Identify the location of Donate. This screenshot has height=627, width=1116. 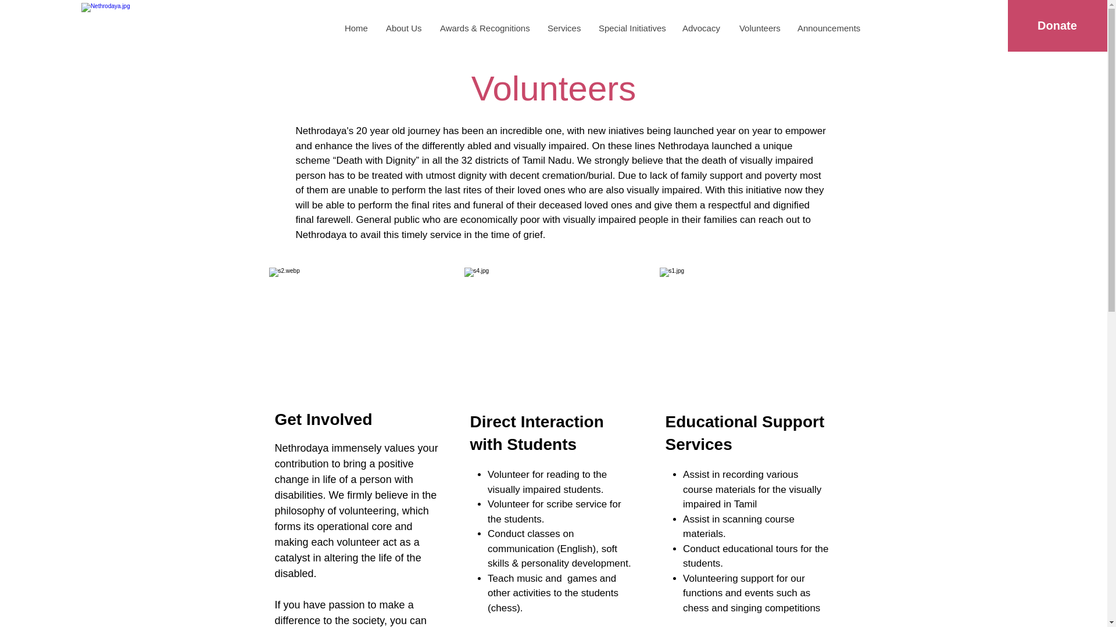
(1057, 25).